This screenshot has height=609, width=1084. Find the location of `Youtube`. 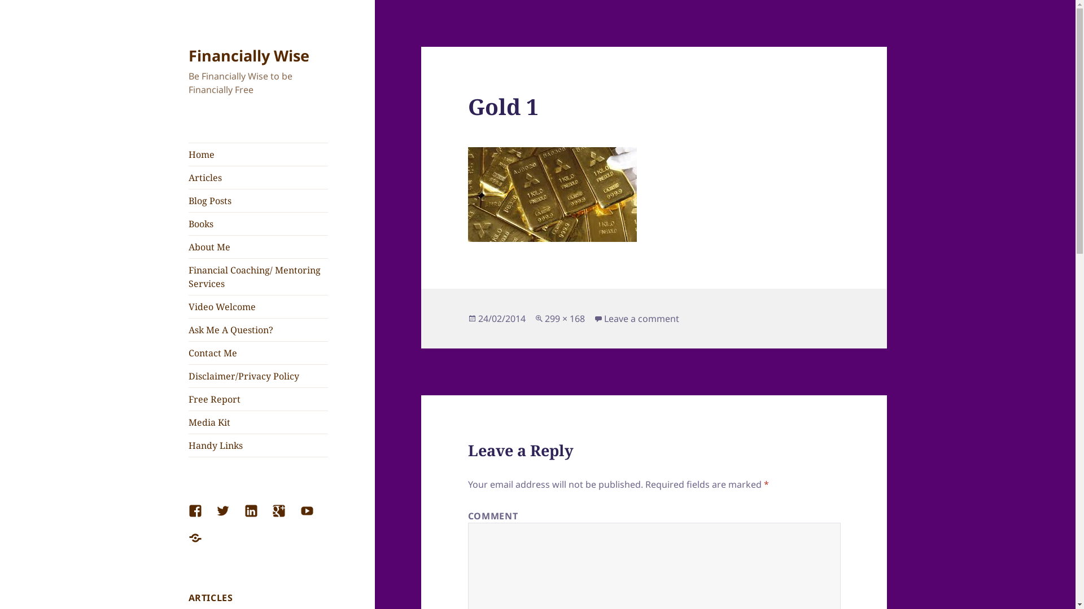

Youtube is located at coordinates (314, 518).